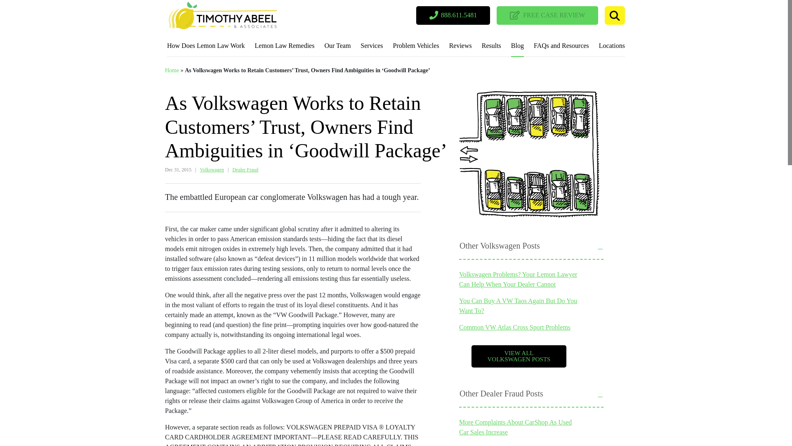 The height and width of the screenshot is (446, 792). What do you see at coordinates (547, 16) in the screenshot?
I see `FREE CASE REVIEW` at bounding box center [547, 16].